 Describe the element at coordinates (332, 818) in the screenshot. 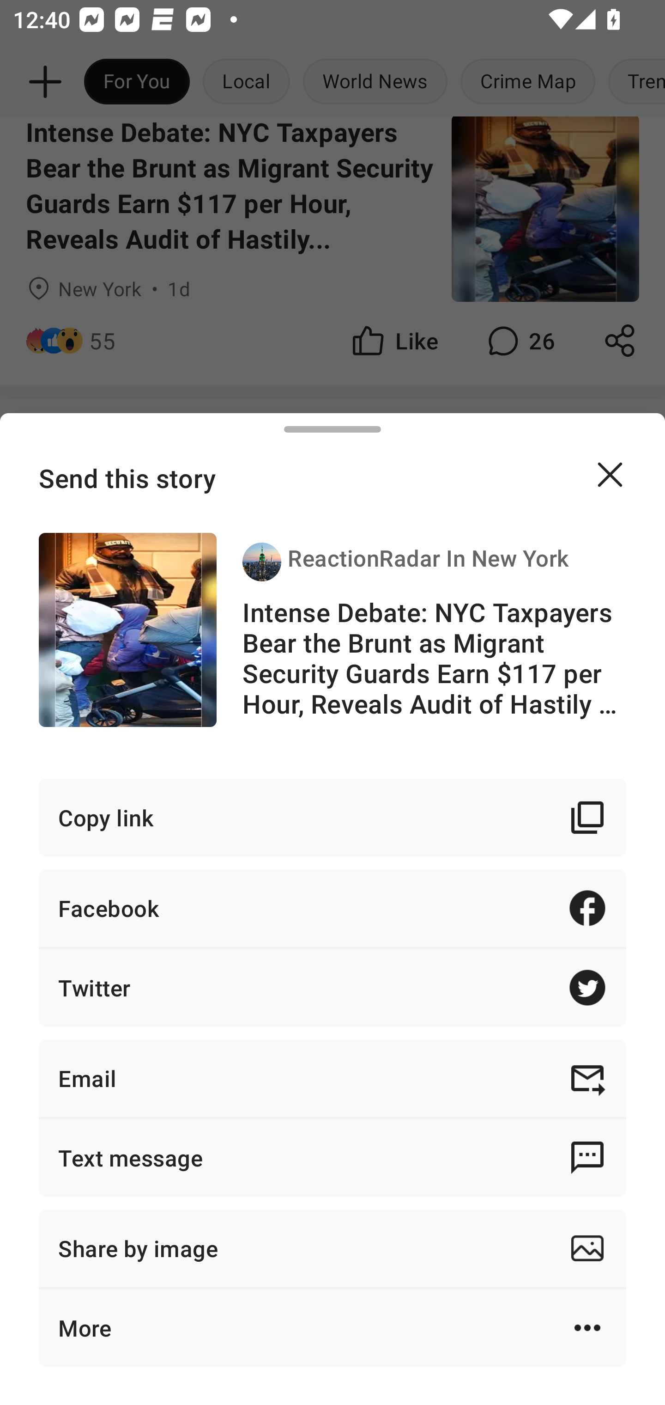

I see `Copy link` at that location.